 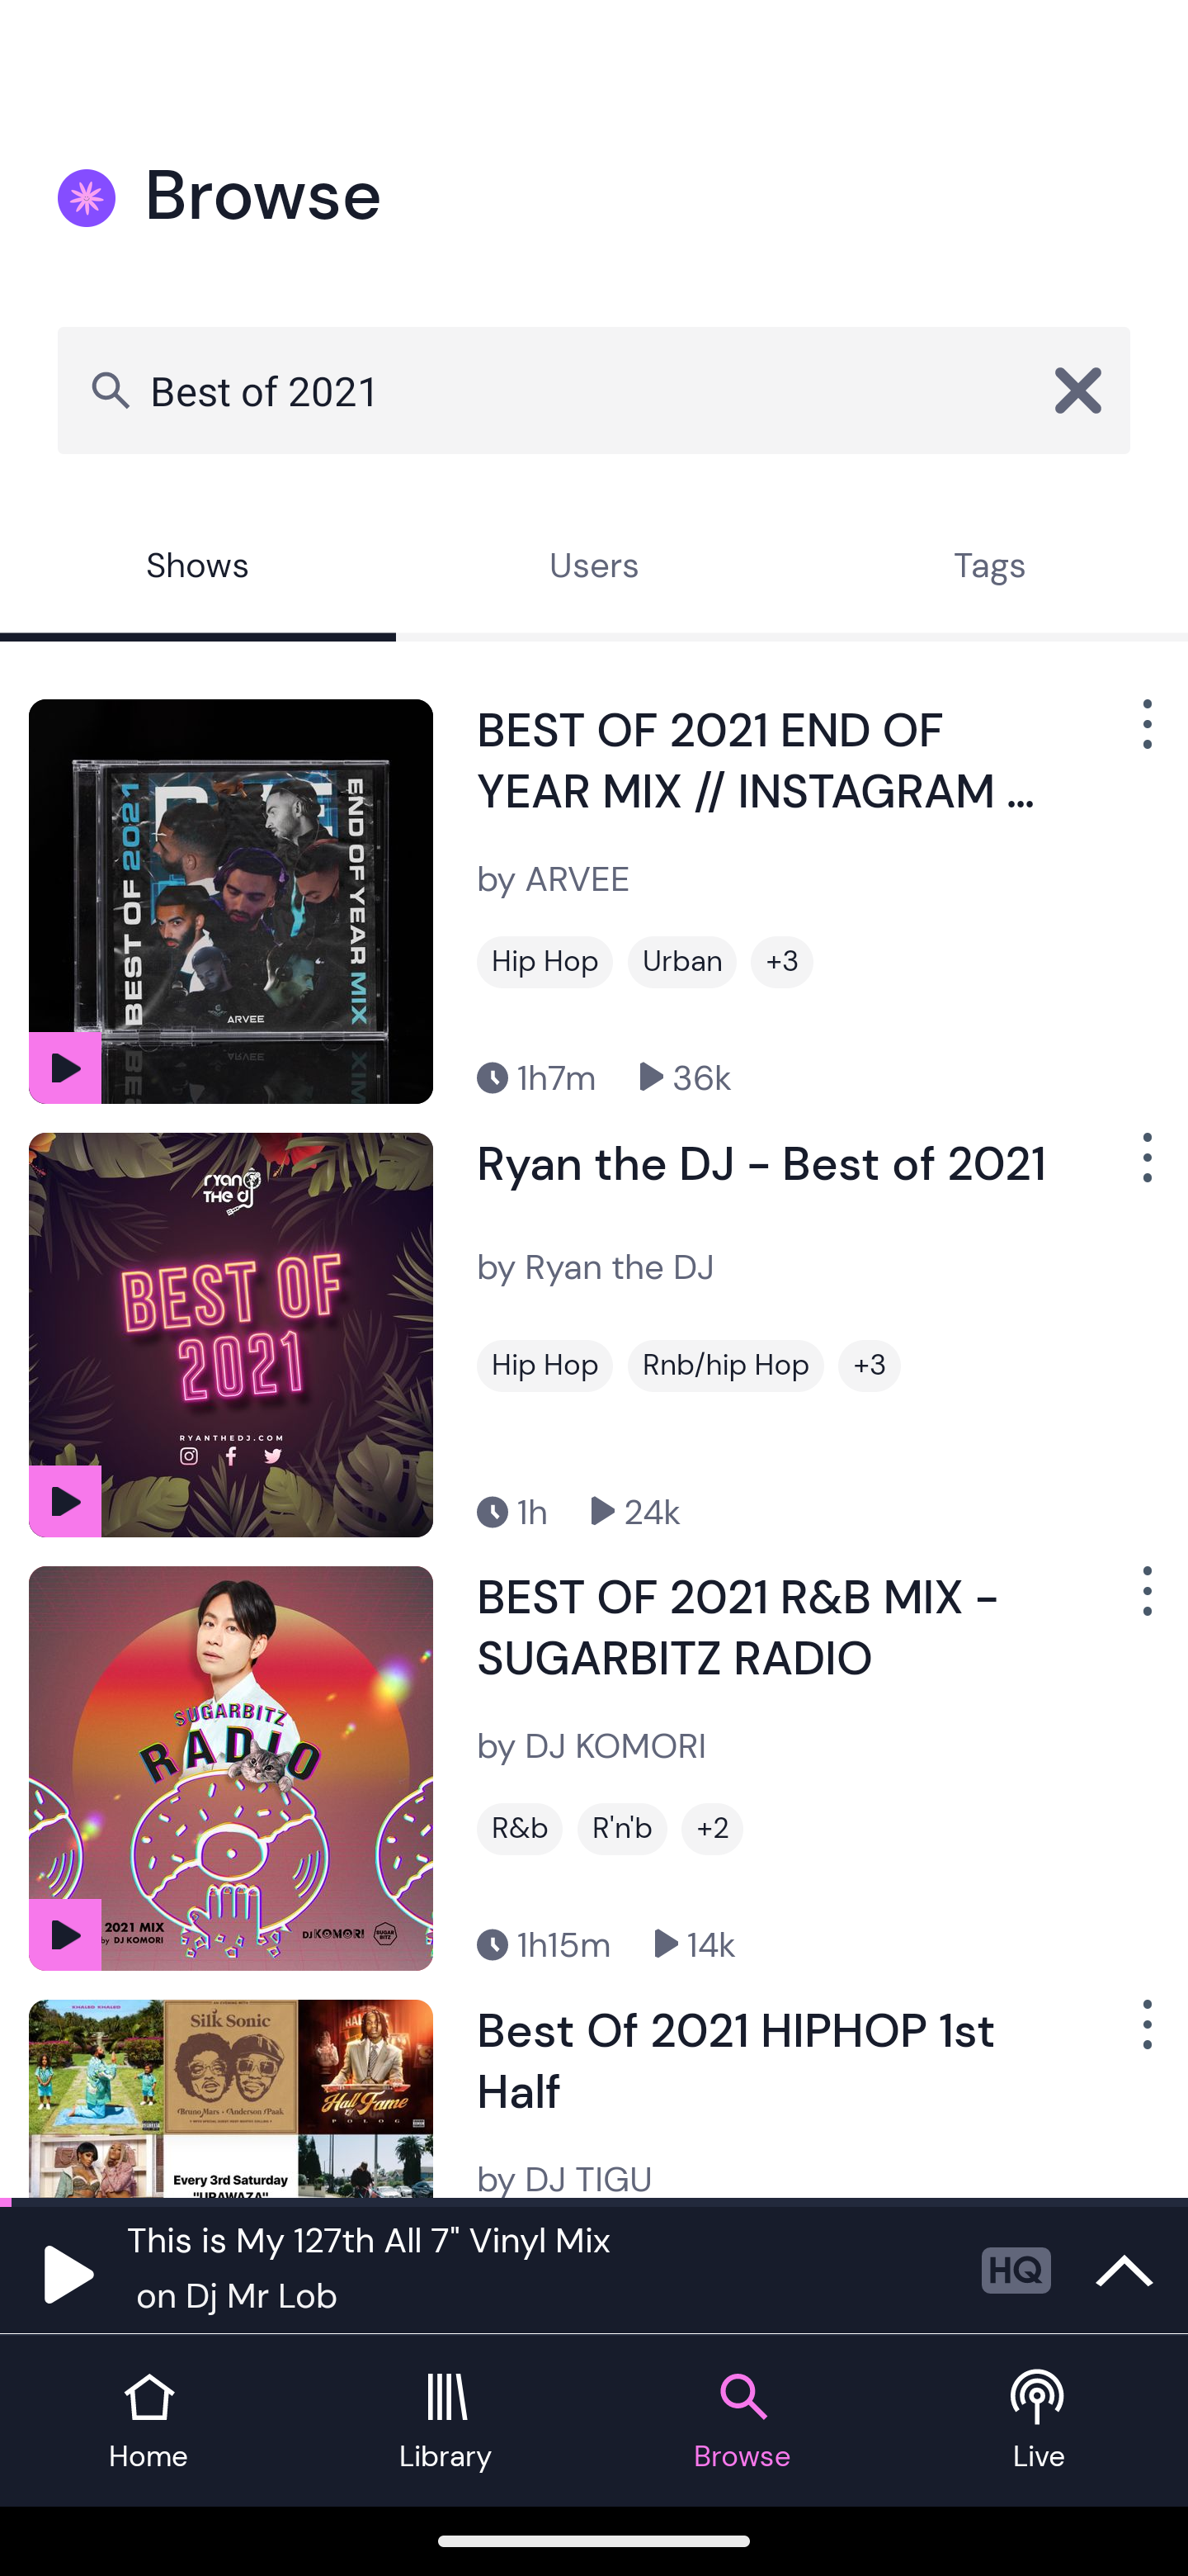 What do you see at coordinates (742, 2421) in the screenshot?
I see `Browse tab Browse` at bounding box center [742, 2421].